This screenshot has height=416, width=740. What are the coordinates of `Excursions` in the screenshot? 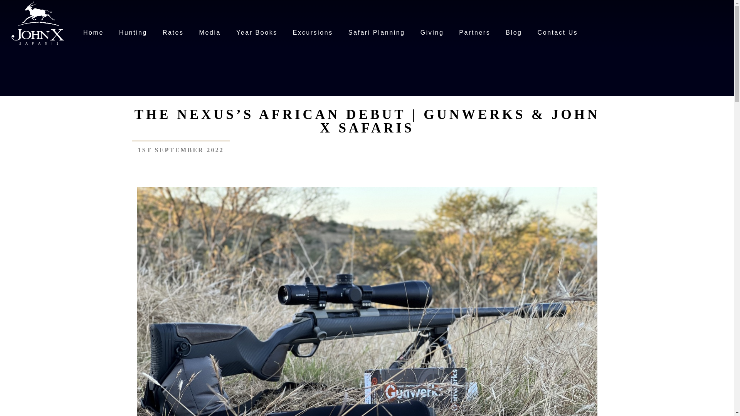 It's located at (313, 32).